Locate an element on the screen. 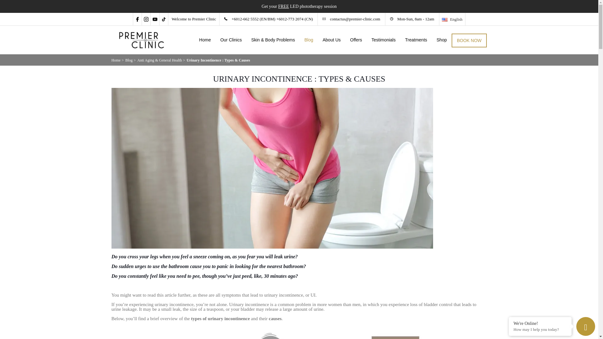  How may I help you today? is located at coordinates (540, 330).